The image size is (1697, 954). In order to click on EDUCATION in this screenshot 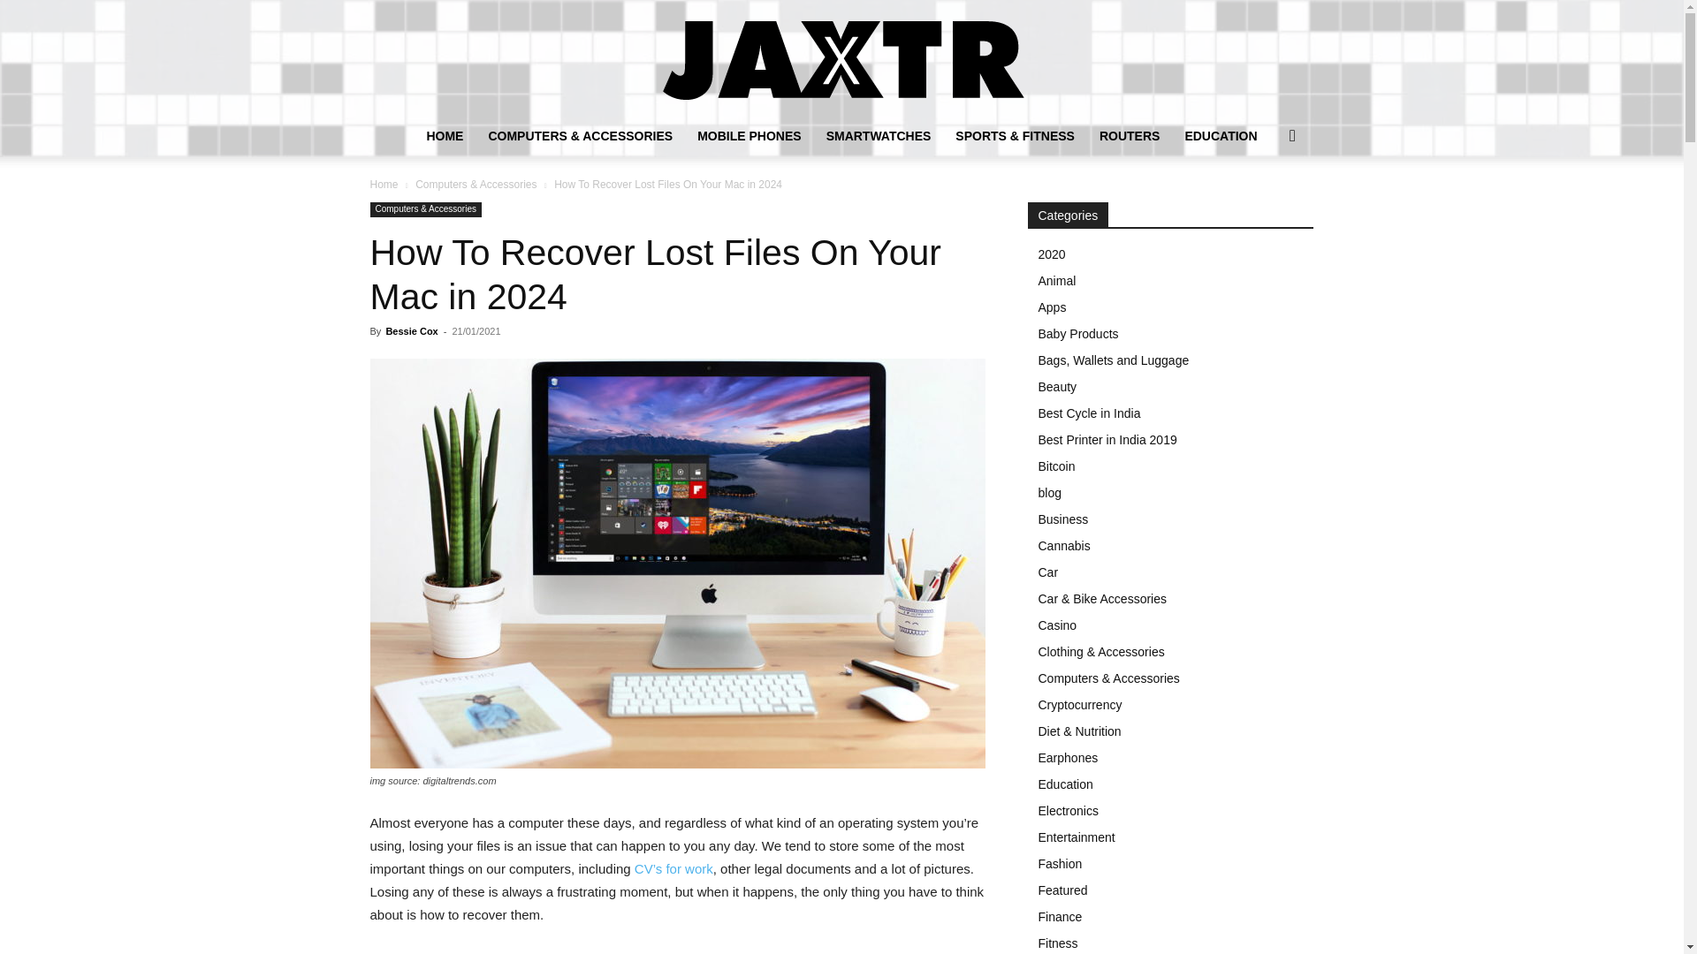, I will do `click(1221, 136)`.